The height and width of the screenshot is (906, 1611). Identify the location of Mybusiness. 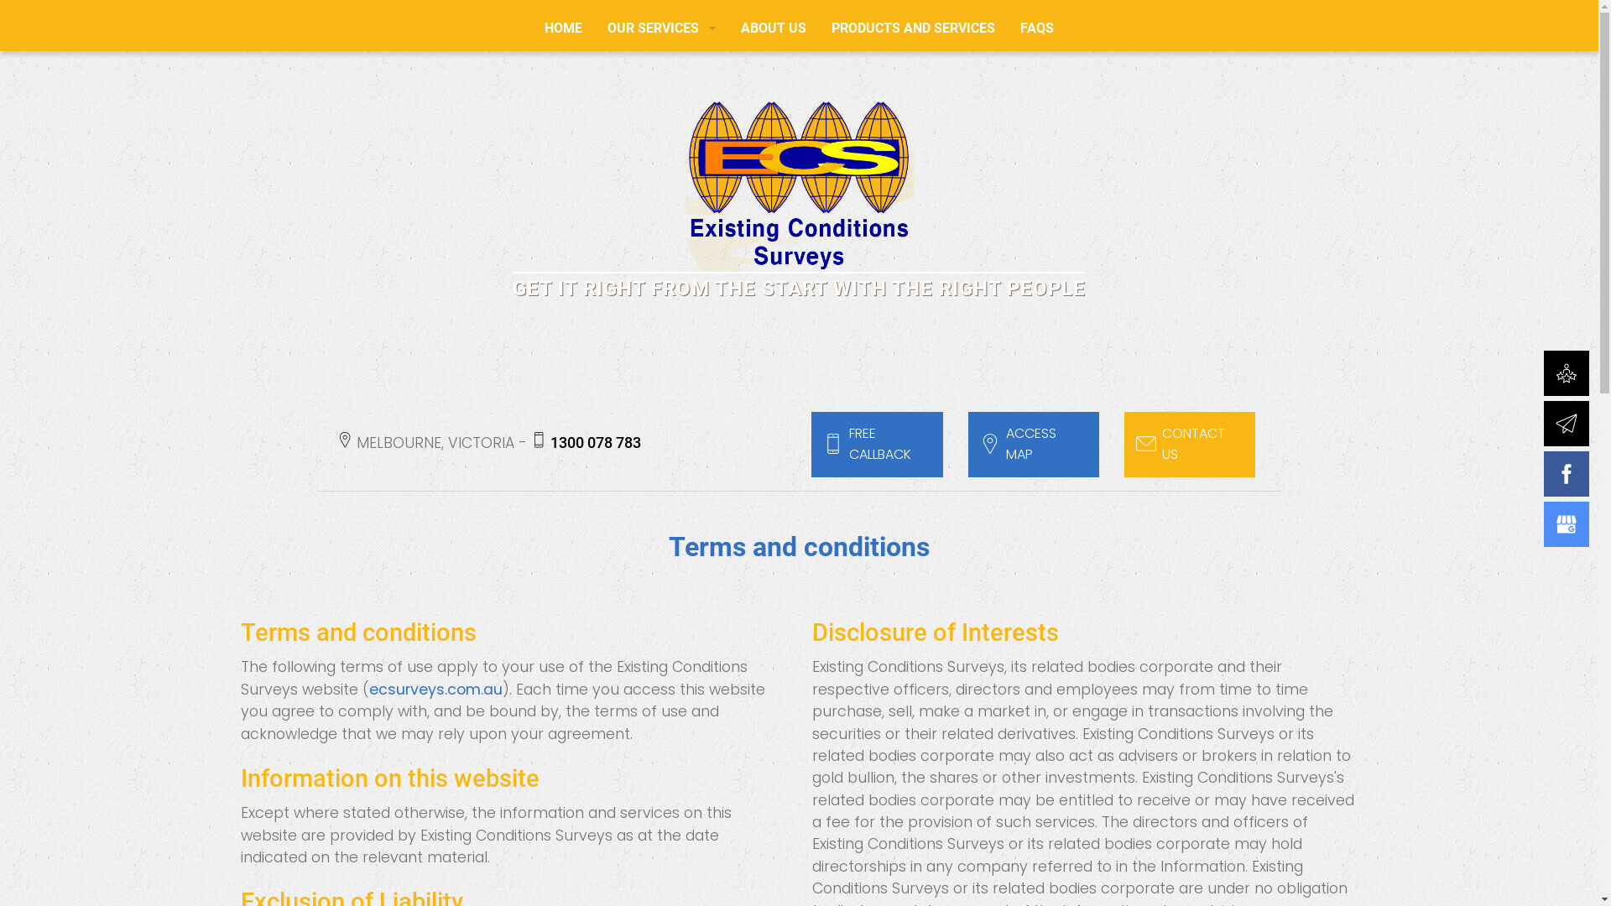
(1569, 527).